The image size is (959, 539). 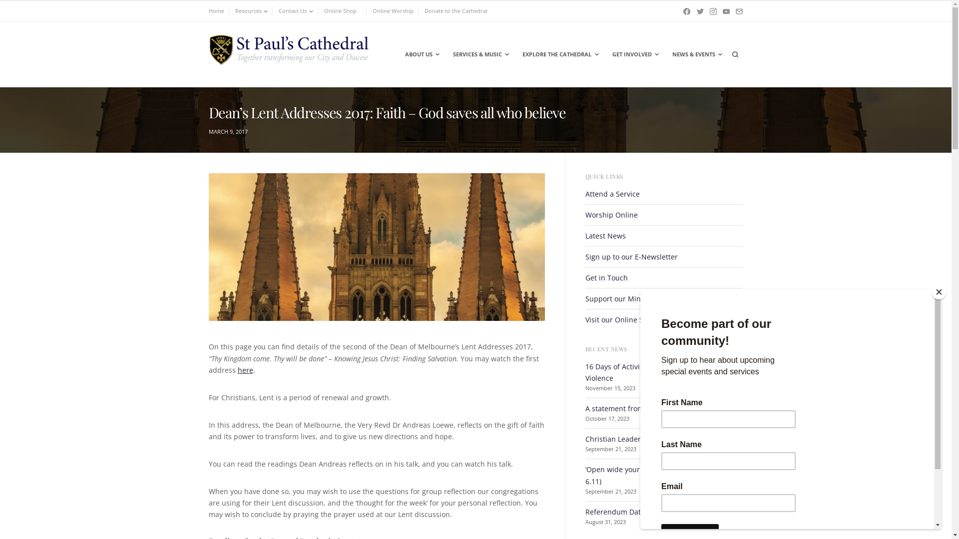 I want to click on Support our Ministry, so click(x=620, y=298).